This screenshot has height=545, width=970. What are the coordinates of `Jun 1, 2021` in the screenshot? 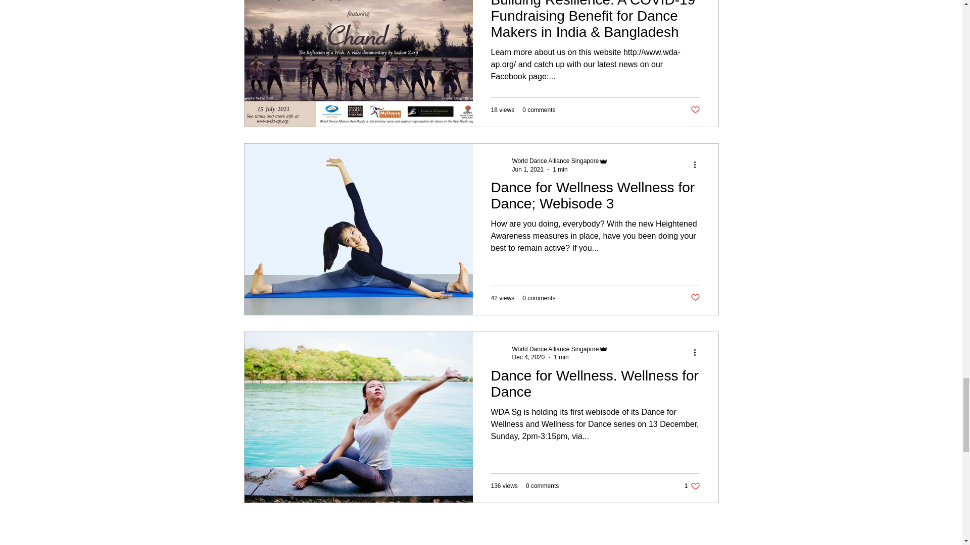 It's located at (528, 170).